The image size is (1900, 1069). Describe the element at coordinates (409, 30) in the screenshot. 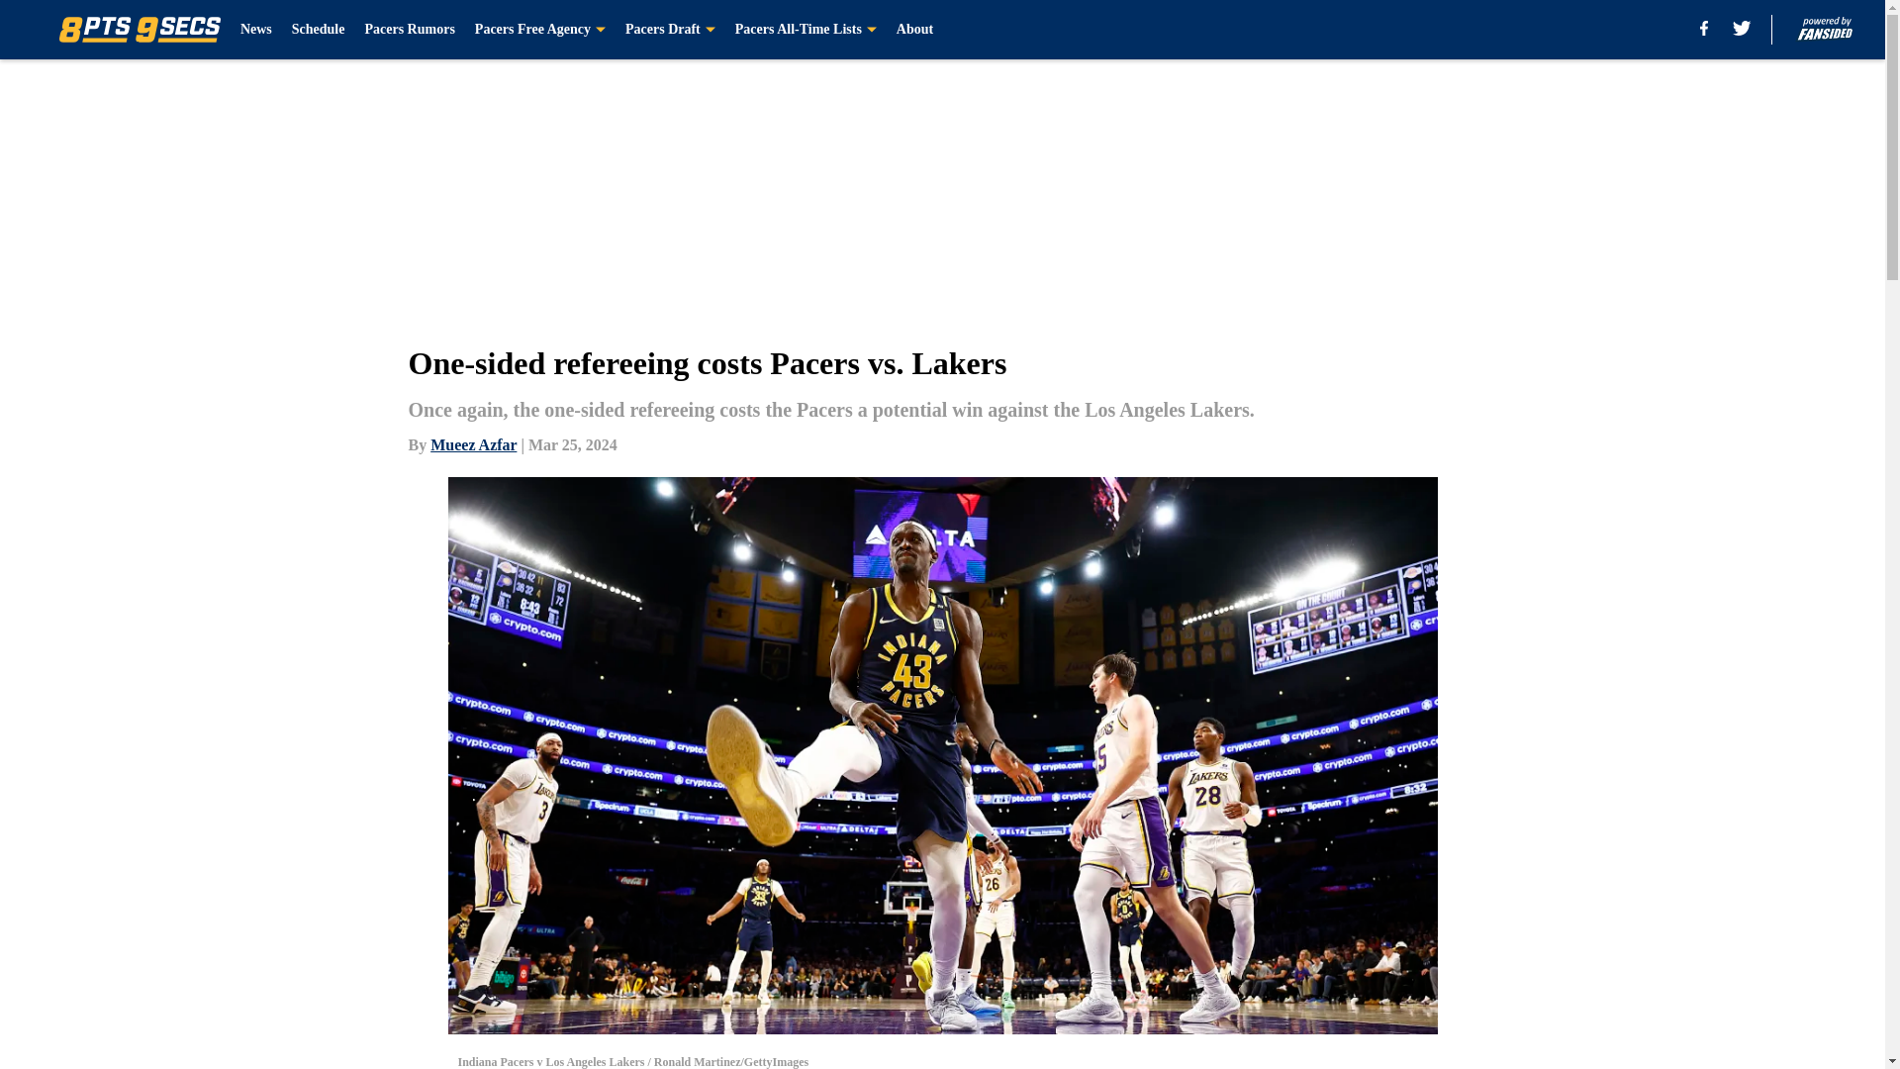

I see `Pacers Rumors` at that location.